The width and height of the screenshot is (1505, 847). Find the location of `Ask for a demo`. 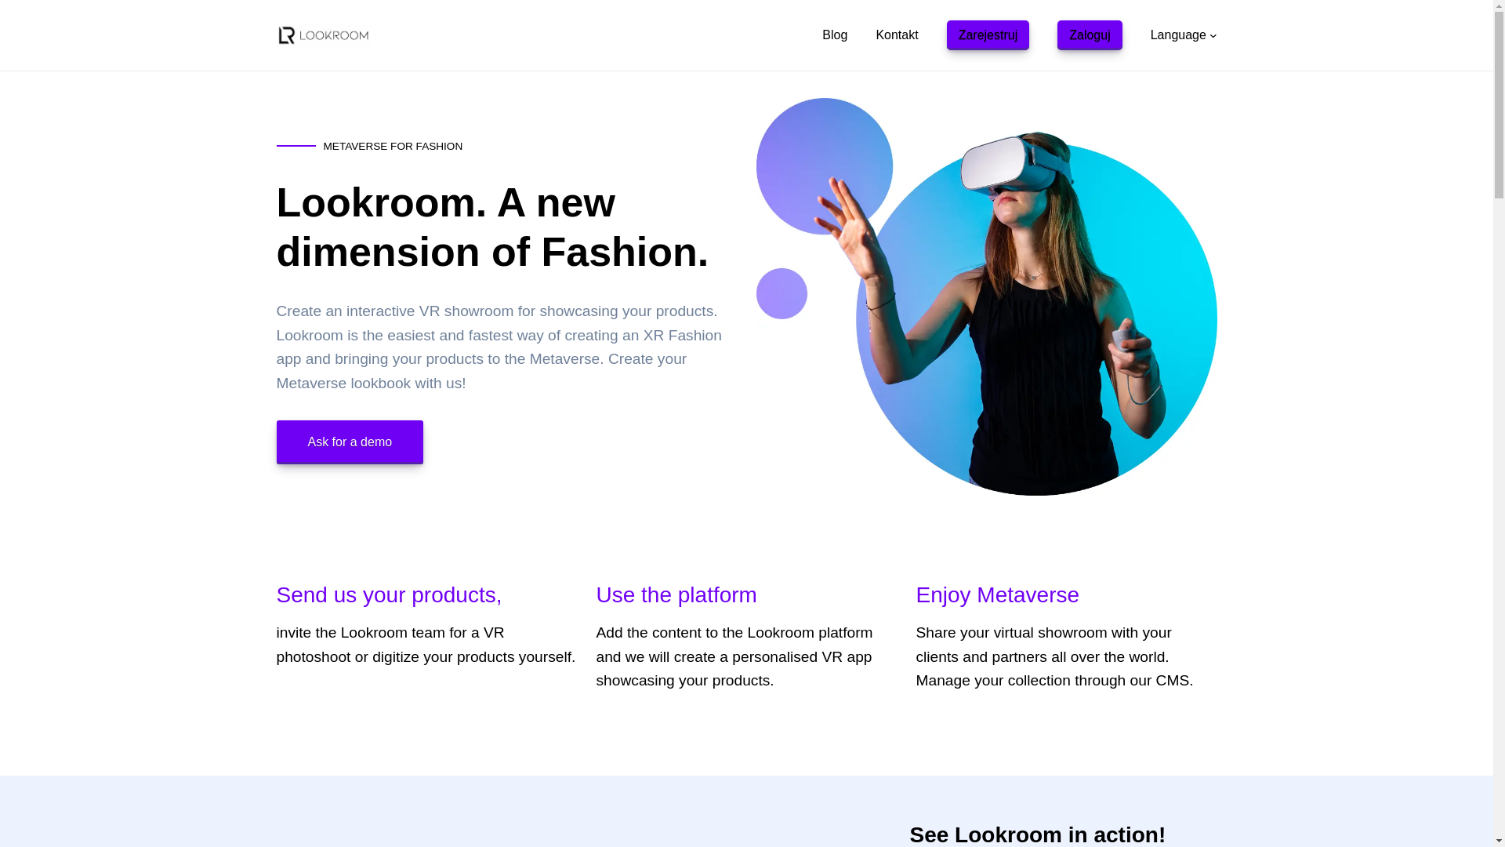

Ask for a demo is located at coordinates (349, 442).